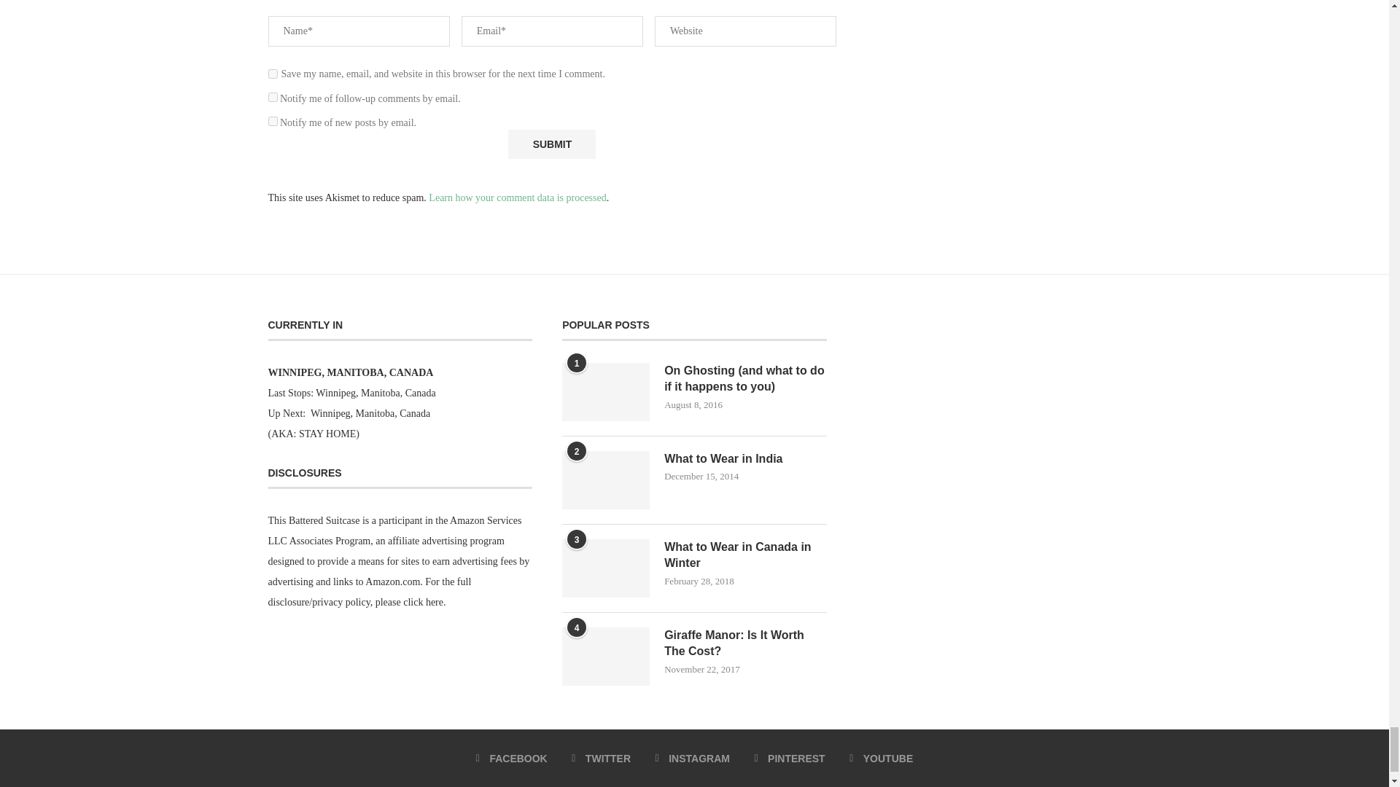  Describe the element at coordinates (273, 121) in the screenshot. I see `subscribe` at that location.